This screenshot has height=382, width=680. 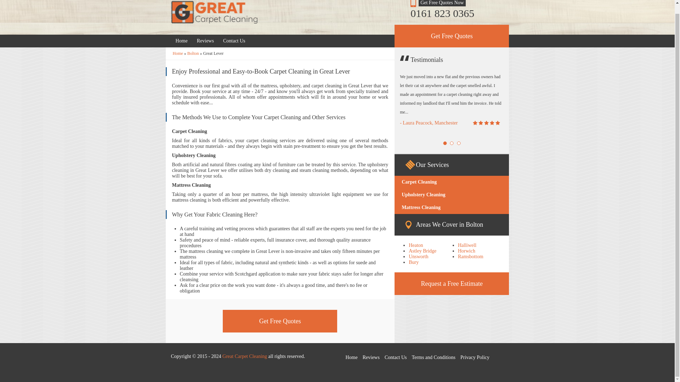 I want to click on Great Carpet Cleaning, so click(x=214, y=13).